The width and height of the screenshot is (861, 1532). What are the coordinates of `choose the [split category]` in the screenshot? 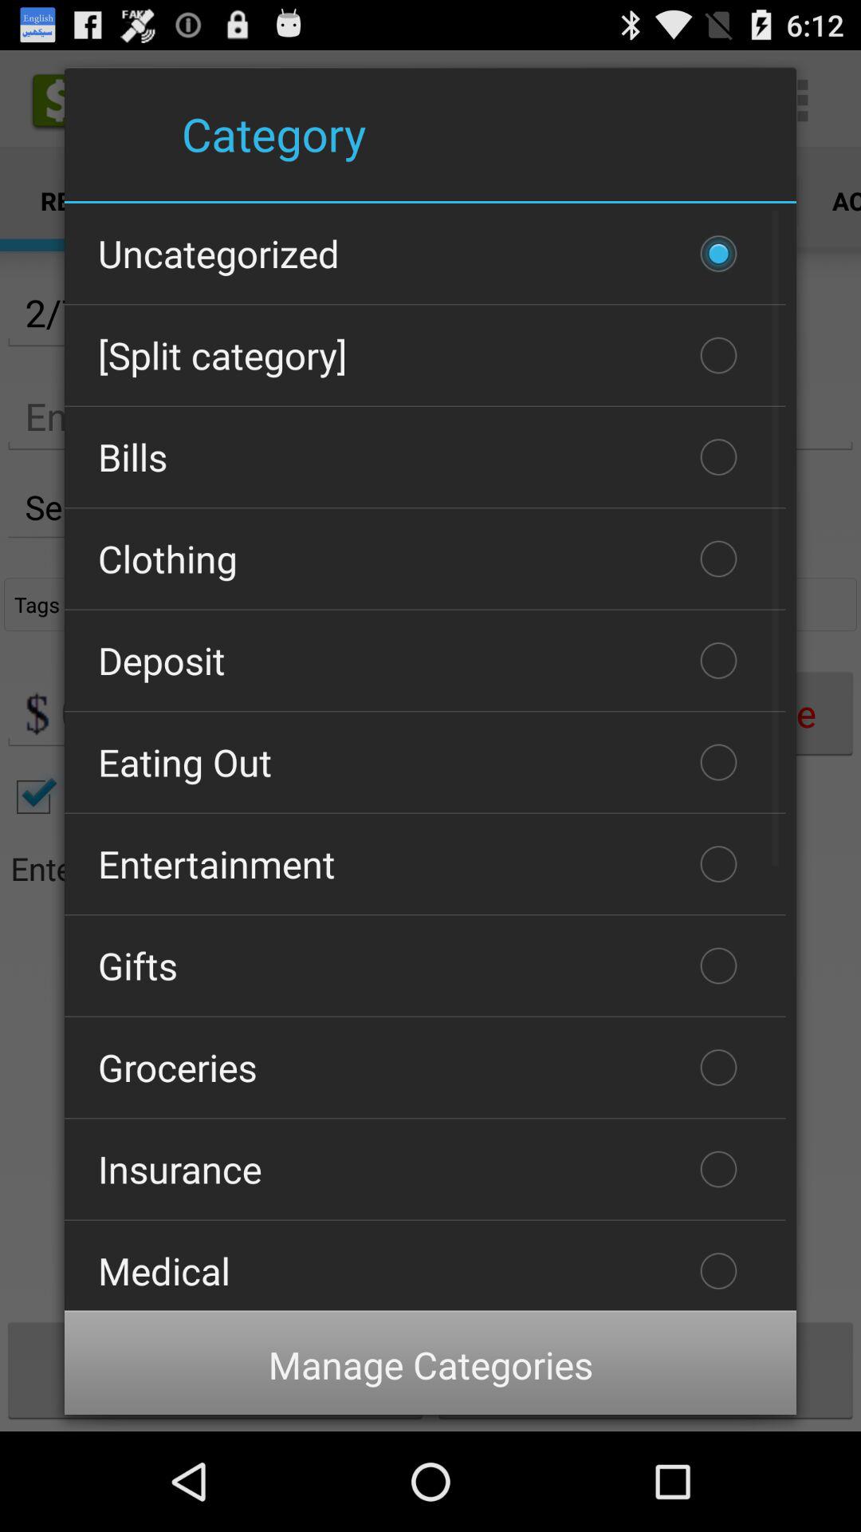 It's located at (425, 355).